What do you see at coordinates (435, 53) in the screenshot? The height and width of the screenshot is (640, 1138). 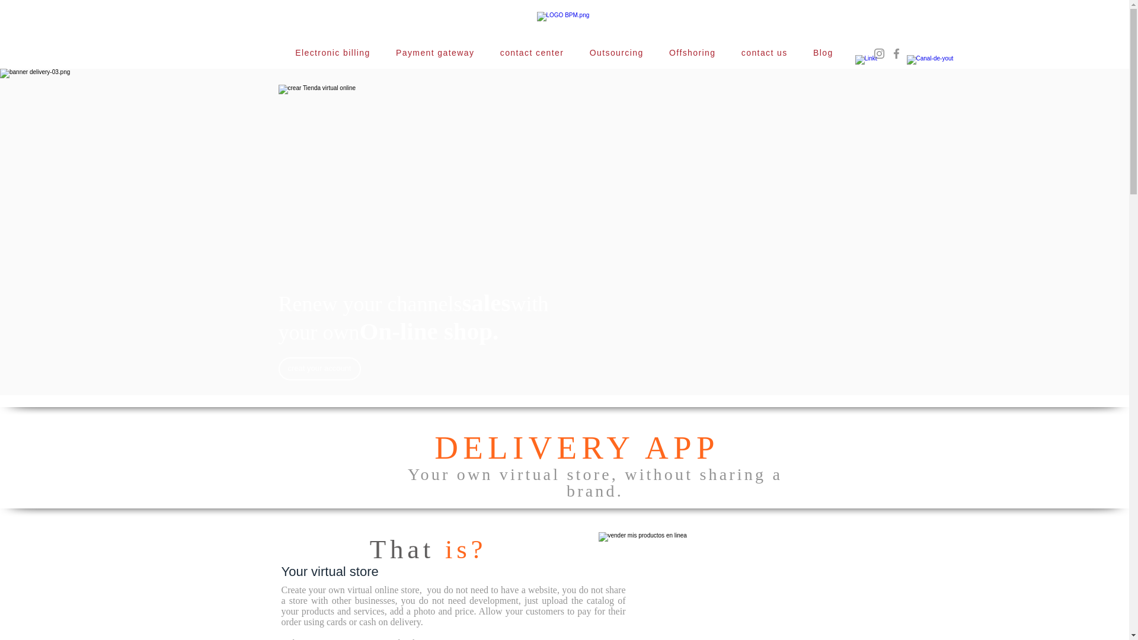 I see `Payment gateway` at bounding box center [435, 53].